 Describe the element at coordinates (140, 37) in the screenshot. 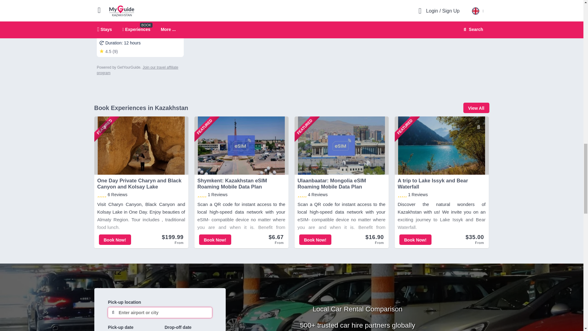

I see `GetYourGuide Widget` at that location.